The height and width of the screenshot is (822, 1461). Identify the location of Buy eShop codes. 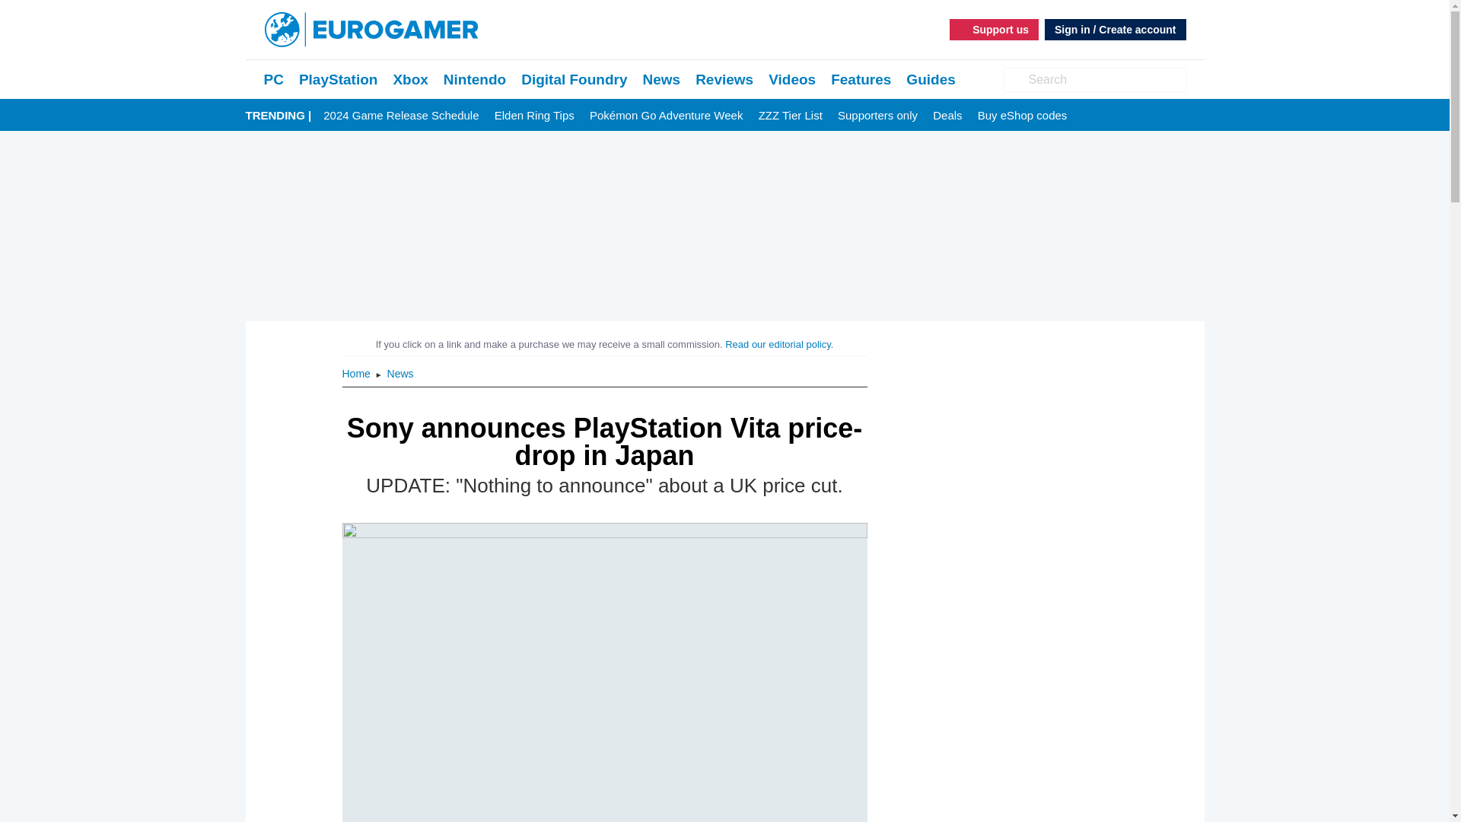
(1023, 116).